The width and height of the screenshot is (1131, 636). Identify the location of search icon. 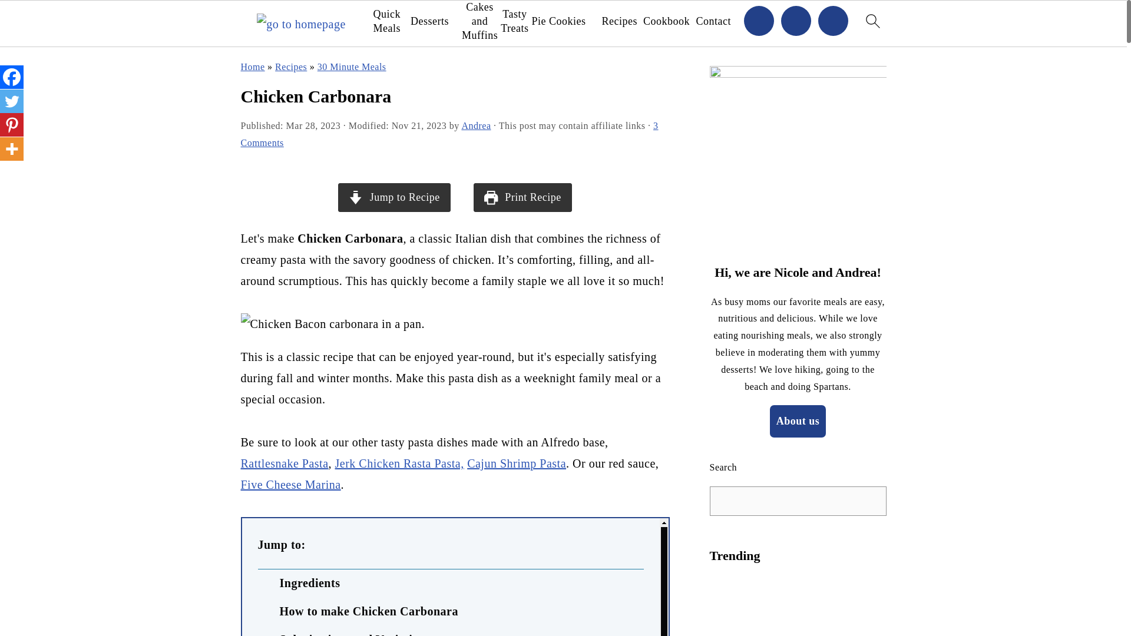
(872, 24).